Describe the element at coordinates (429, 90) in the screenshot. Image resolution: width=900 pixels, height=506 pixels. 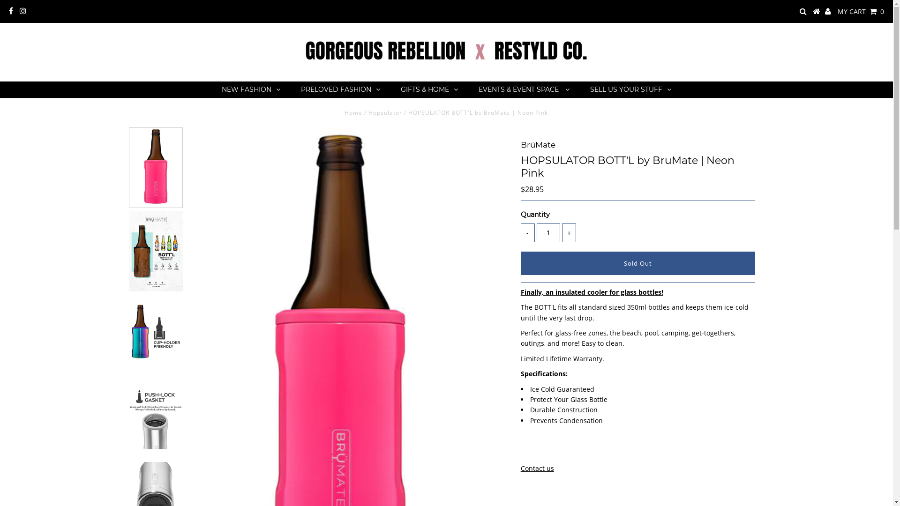
I see `GIFTS & HOME` at that location.